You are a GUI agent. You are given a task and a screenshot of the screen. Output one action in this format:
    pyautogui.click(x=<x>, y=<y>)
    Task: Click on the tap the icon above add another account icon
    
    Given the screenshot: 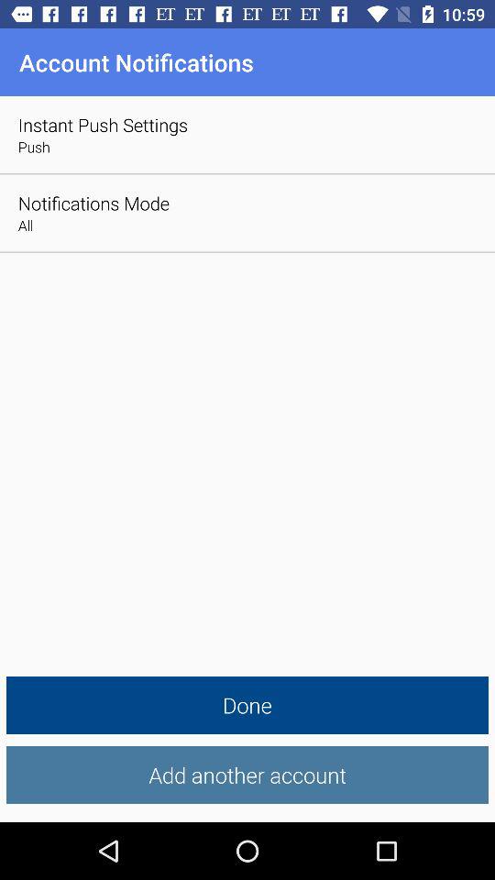 What is the action you would take?
    pyautogui.click(x=247, y=706)
    